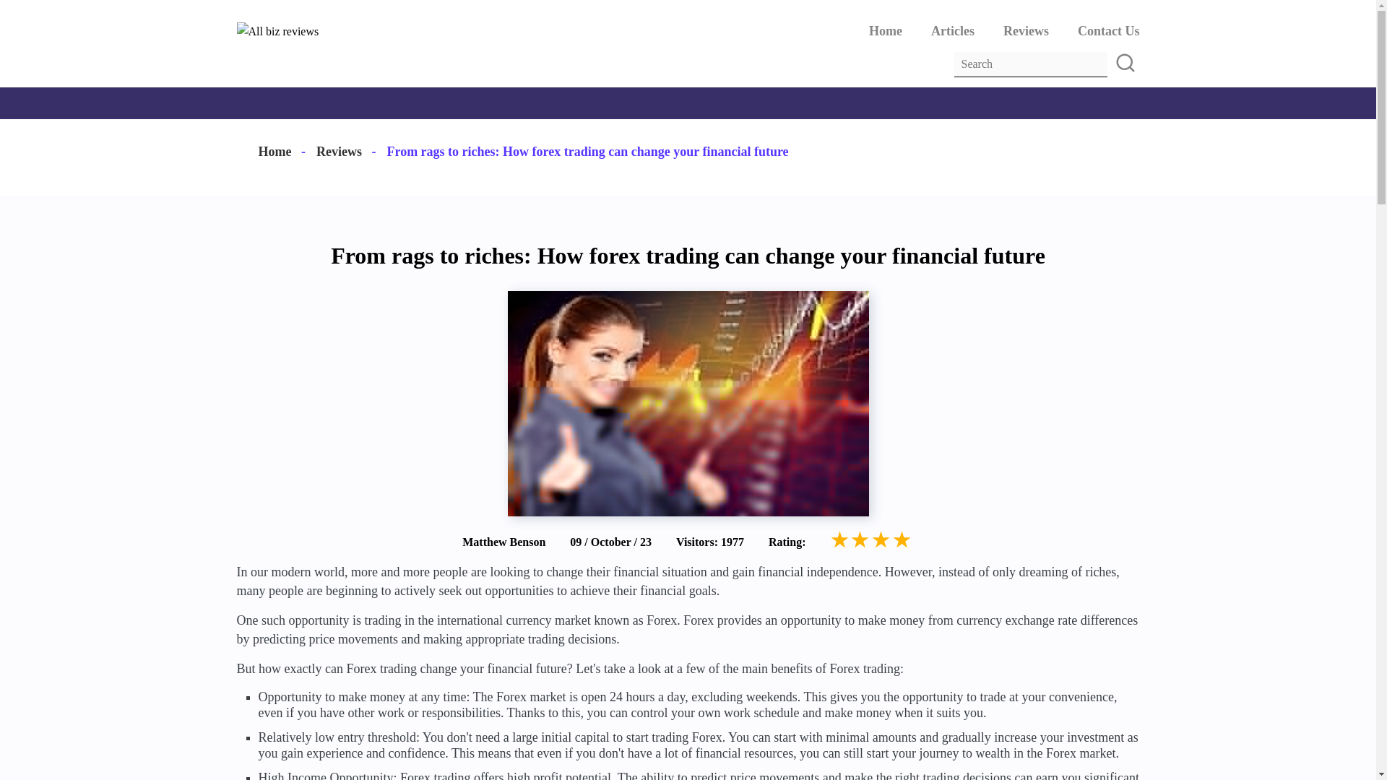 Image resolution: width=1387 pixels, height=780 pixels. What do you see at coordinates (886, 30) in the screenshot?
I see `Home` at bounding box center [886, 30].